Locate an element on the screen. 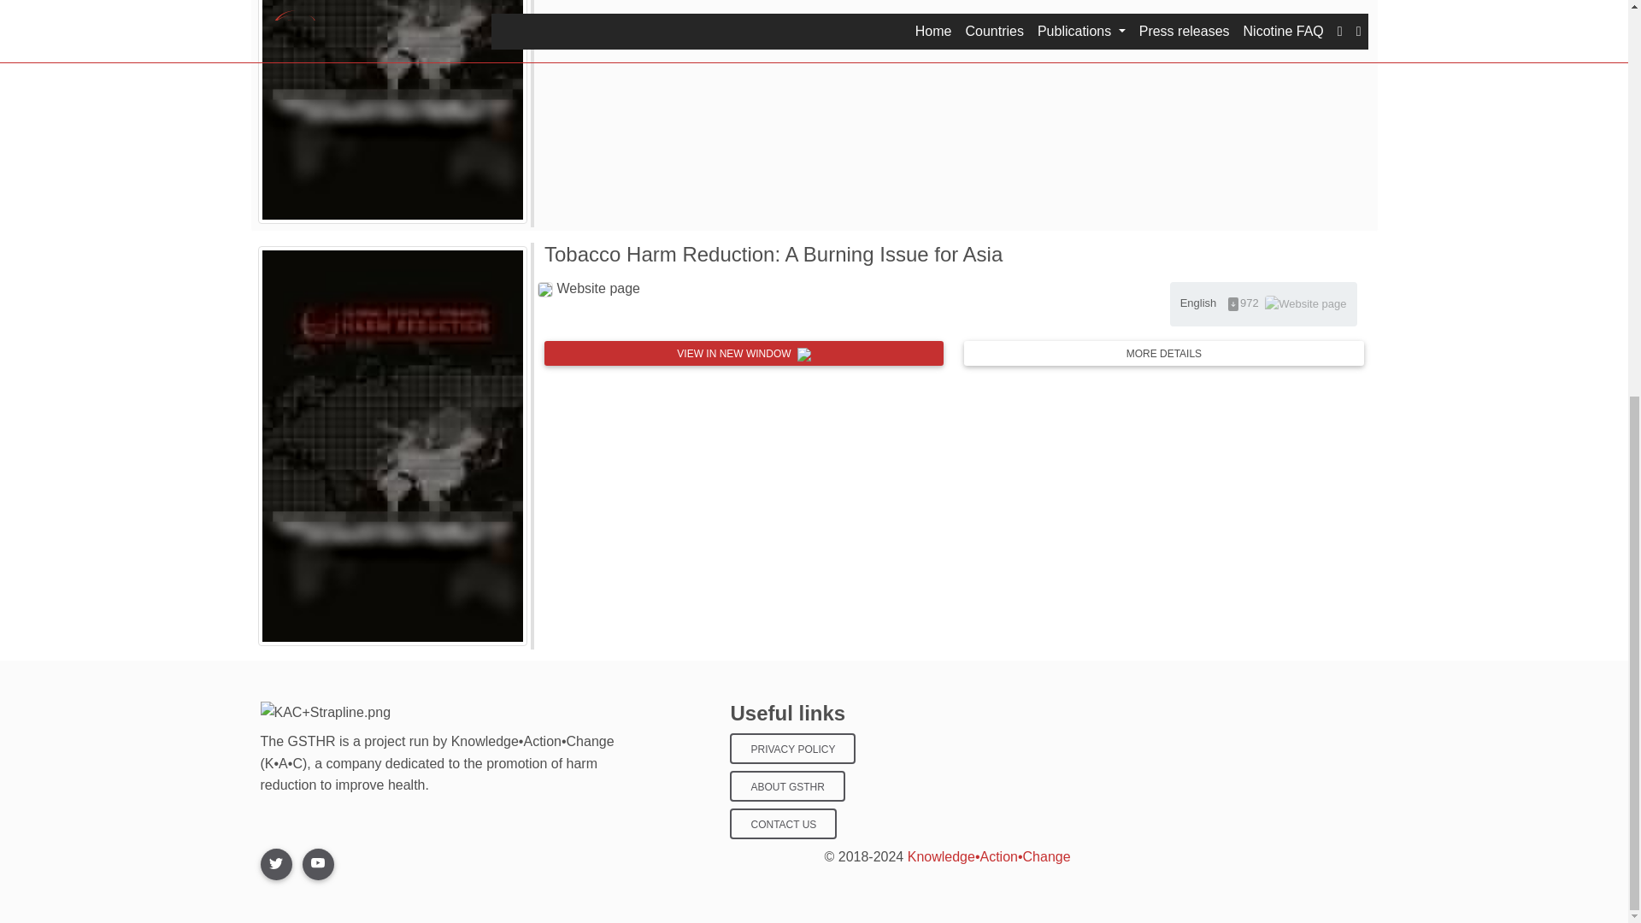 The width and height of the screenshot is (1641, 923). About GSTHR is located at coordinates (787, 786).